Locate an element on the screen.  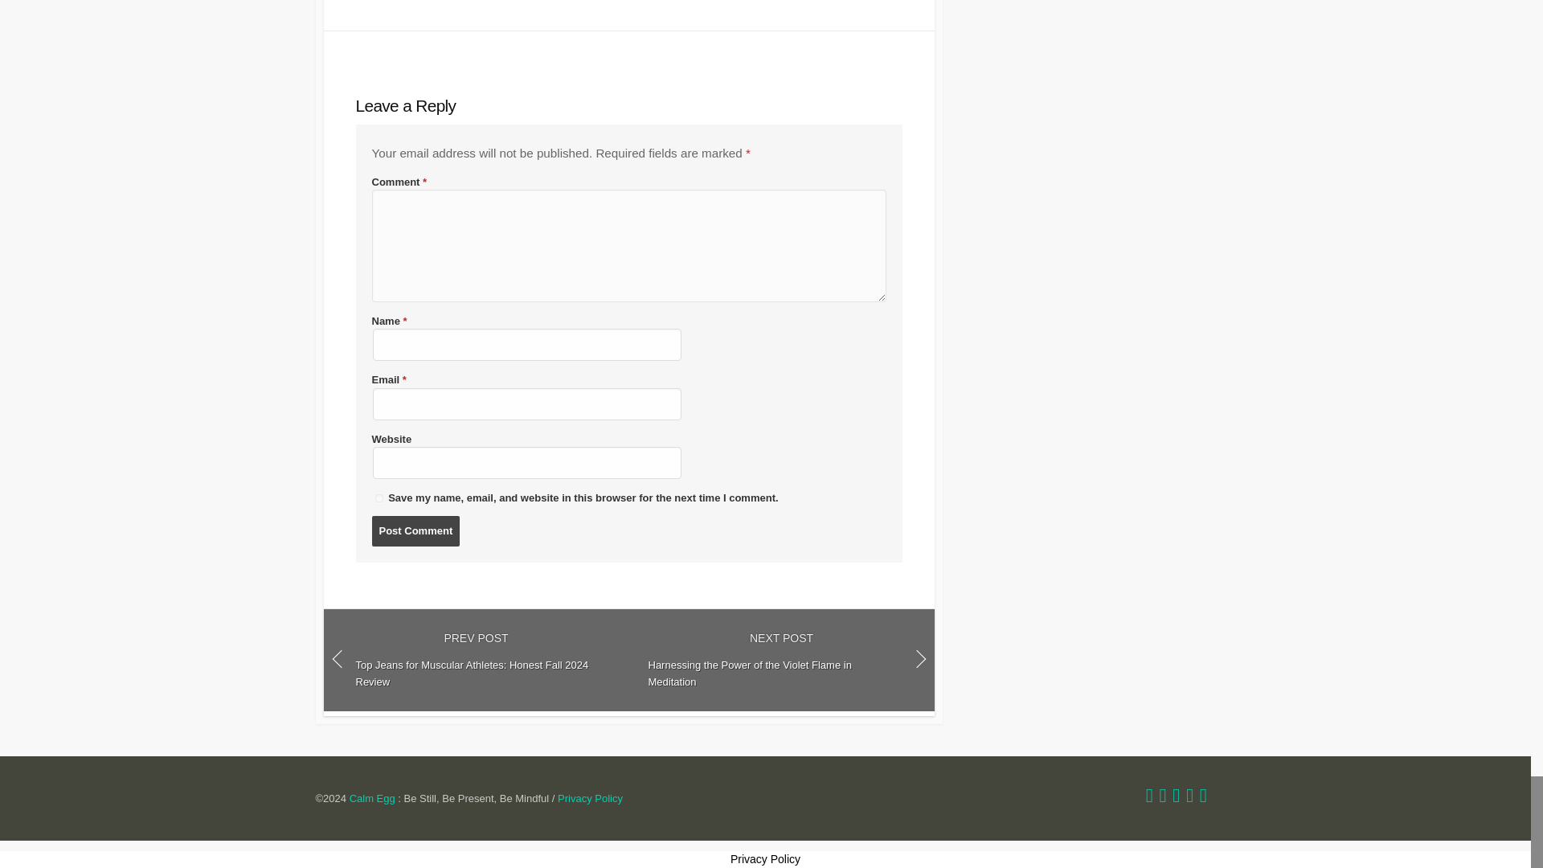
yes is located at coordinates (379, 498).